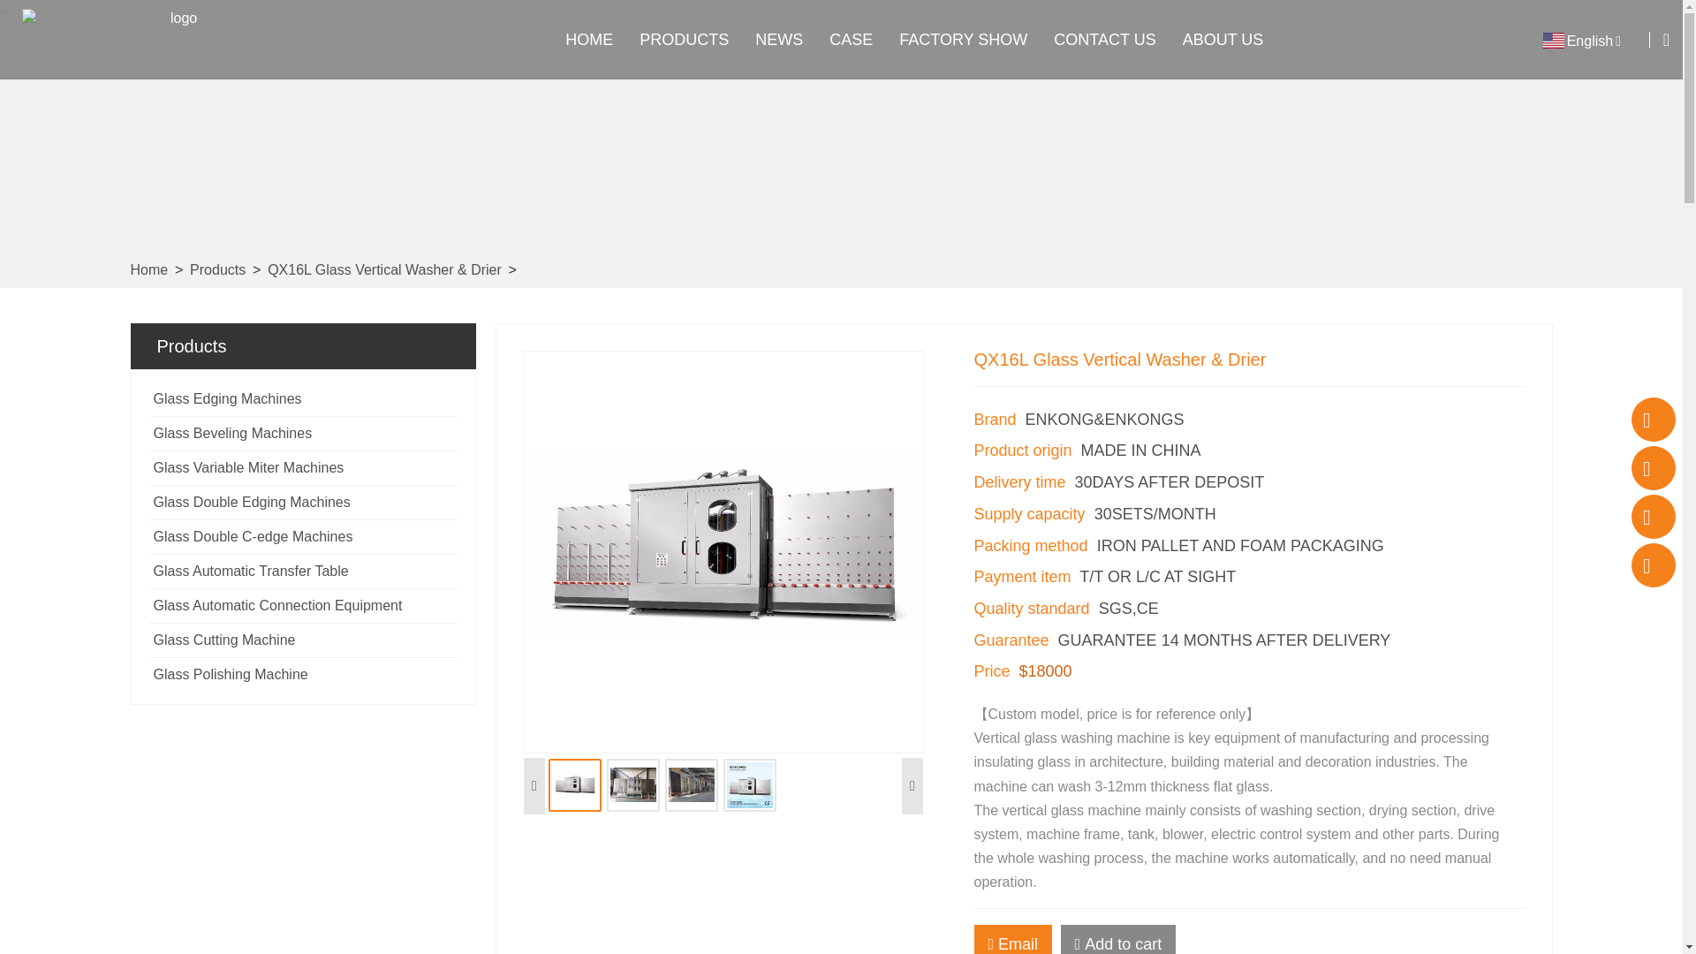 This screenshot has width=1696, height=954. Describe the element at coordinates (693, 39) in the screenshot. I see `PRODUCTS` at that location.